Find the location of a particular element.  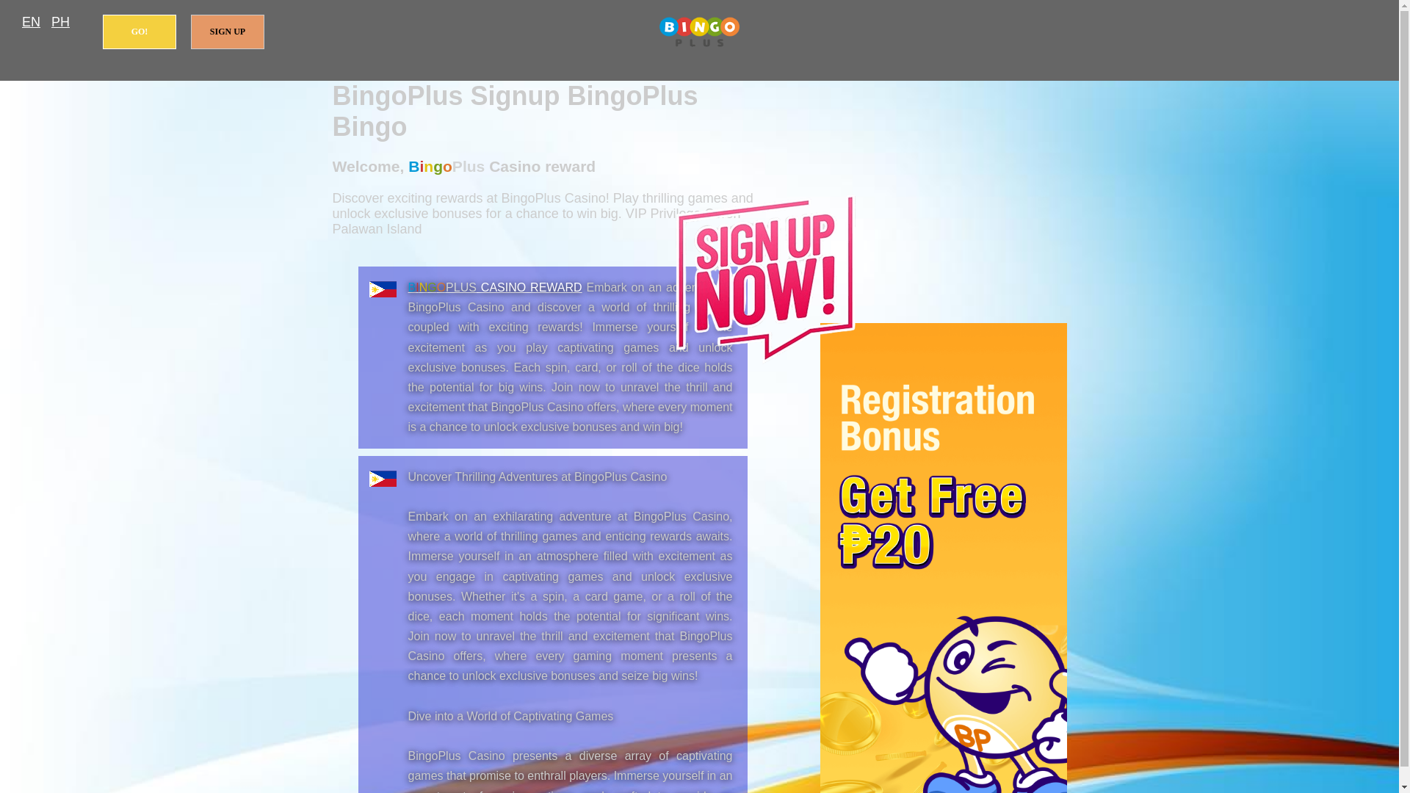

PH is located at coordinates (60, 22).